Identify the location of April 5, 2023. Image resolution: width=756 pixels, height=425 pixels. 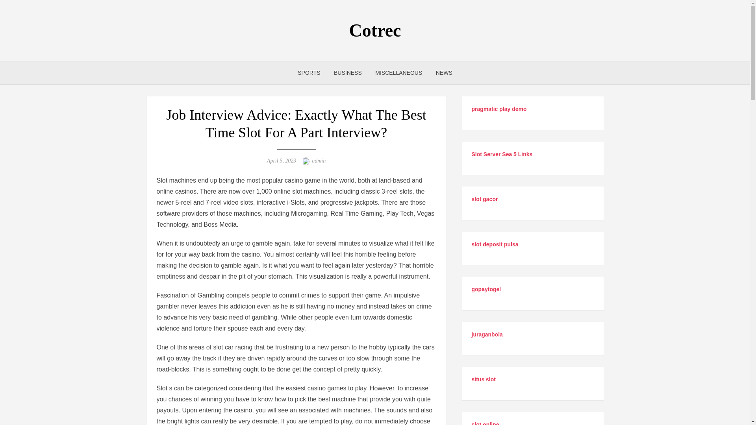
(281, 161).